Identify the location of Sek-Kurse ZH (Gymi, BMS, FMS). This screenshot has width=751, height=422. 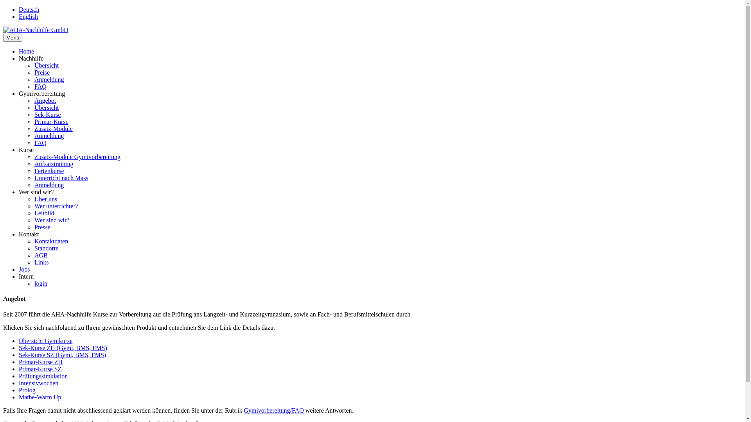
(63, 348).